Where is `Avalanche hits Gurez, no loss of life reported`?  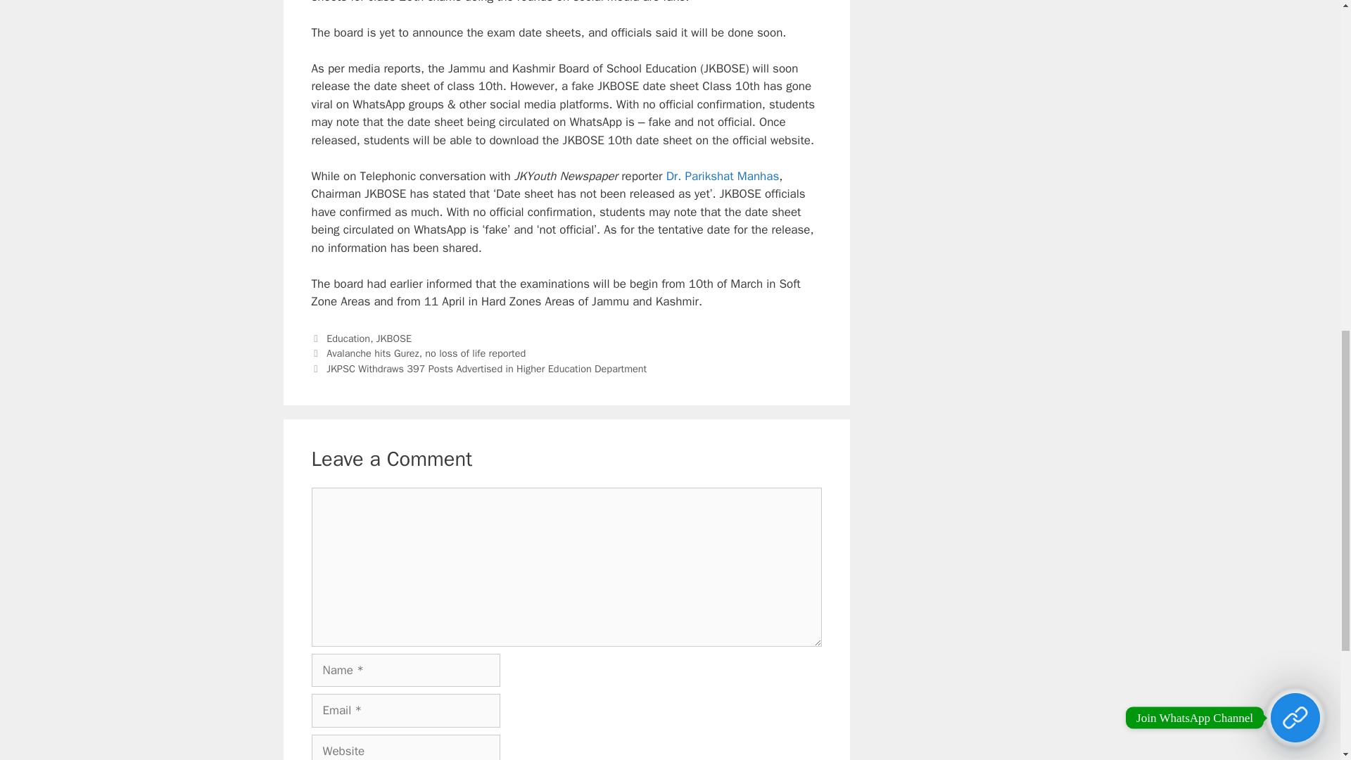
Avalanche hits Gurez, no loss of life reported is located at coordinates (426, 353).